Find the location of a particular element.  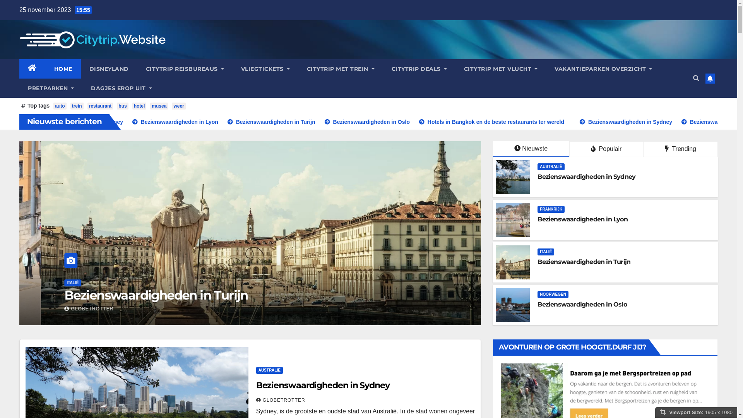

musea is located at coordinates (159, 106).